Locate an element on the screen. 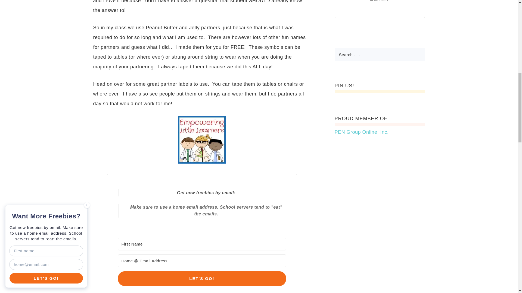 The height and width of the screenshot is (293, 522). LET'S GO! is located at coordinates (202, 279).